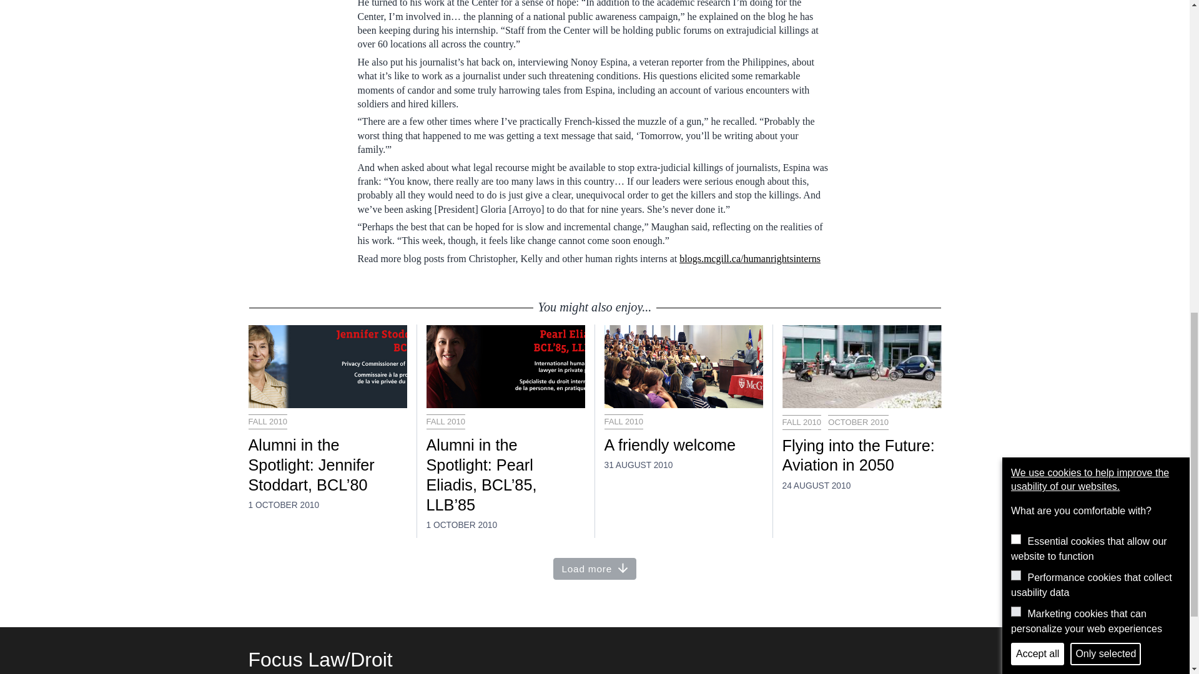 Image resolution: width=1199 pixels, height=674 pixels. I want to click on OCTOBER 2010, so click(858, 422).